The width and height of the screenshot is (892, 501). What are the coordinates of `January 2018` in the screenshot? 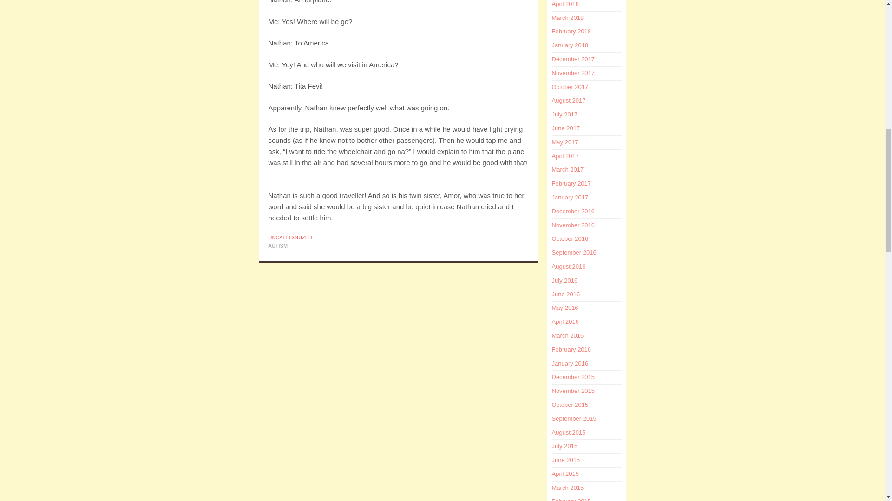 It's located at (571, 45).